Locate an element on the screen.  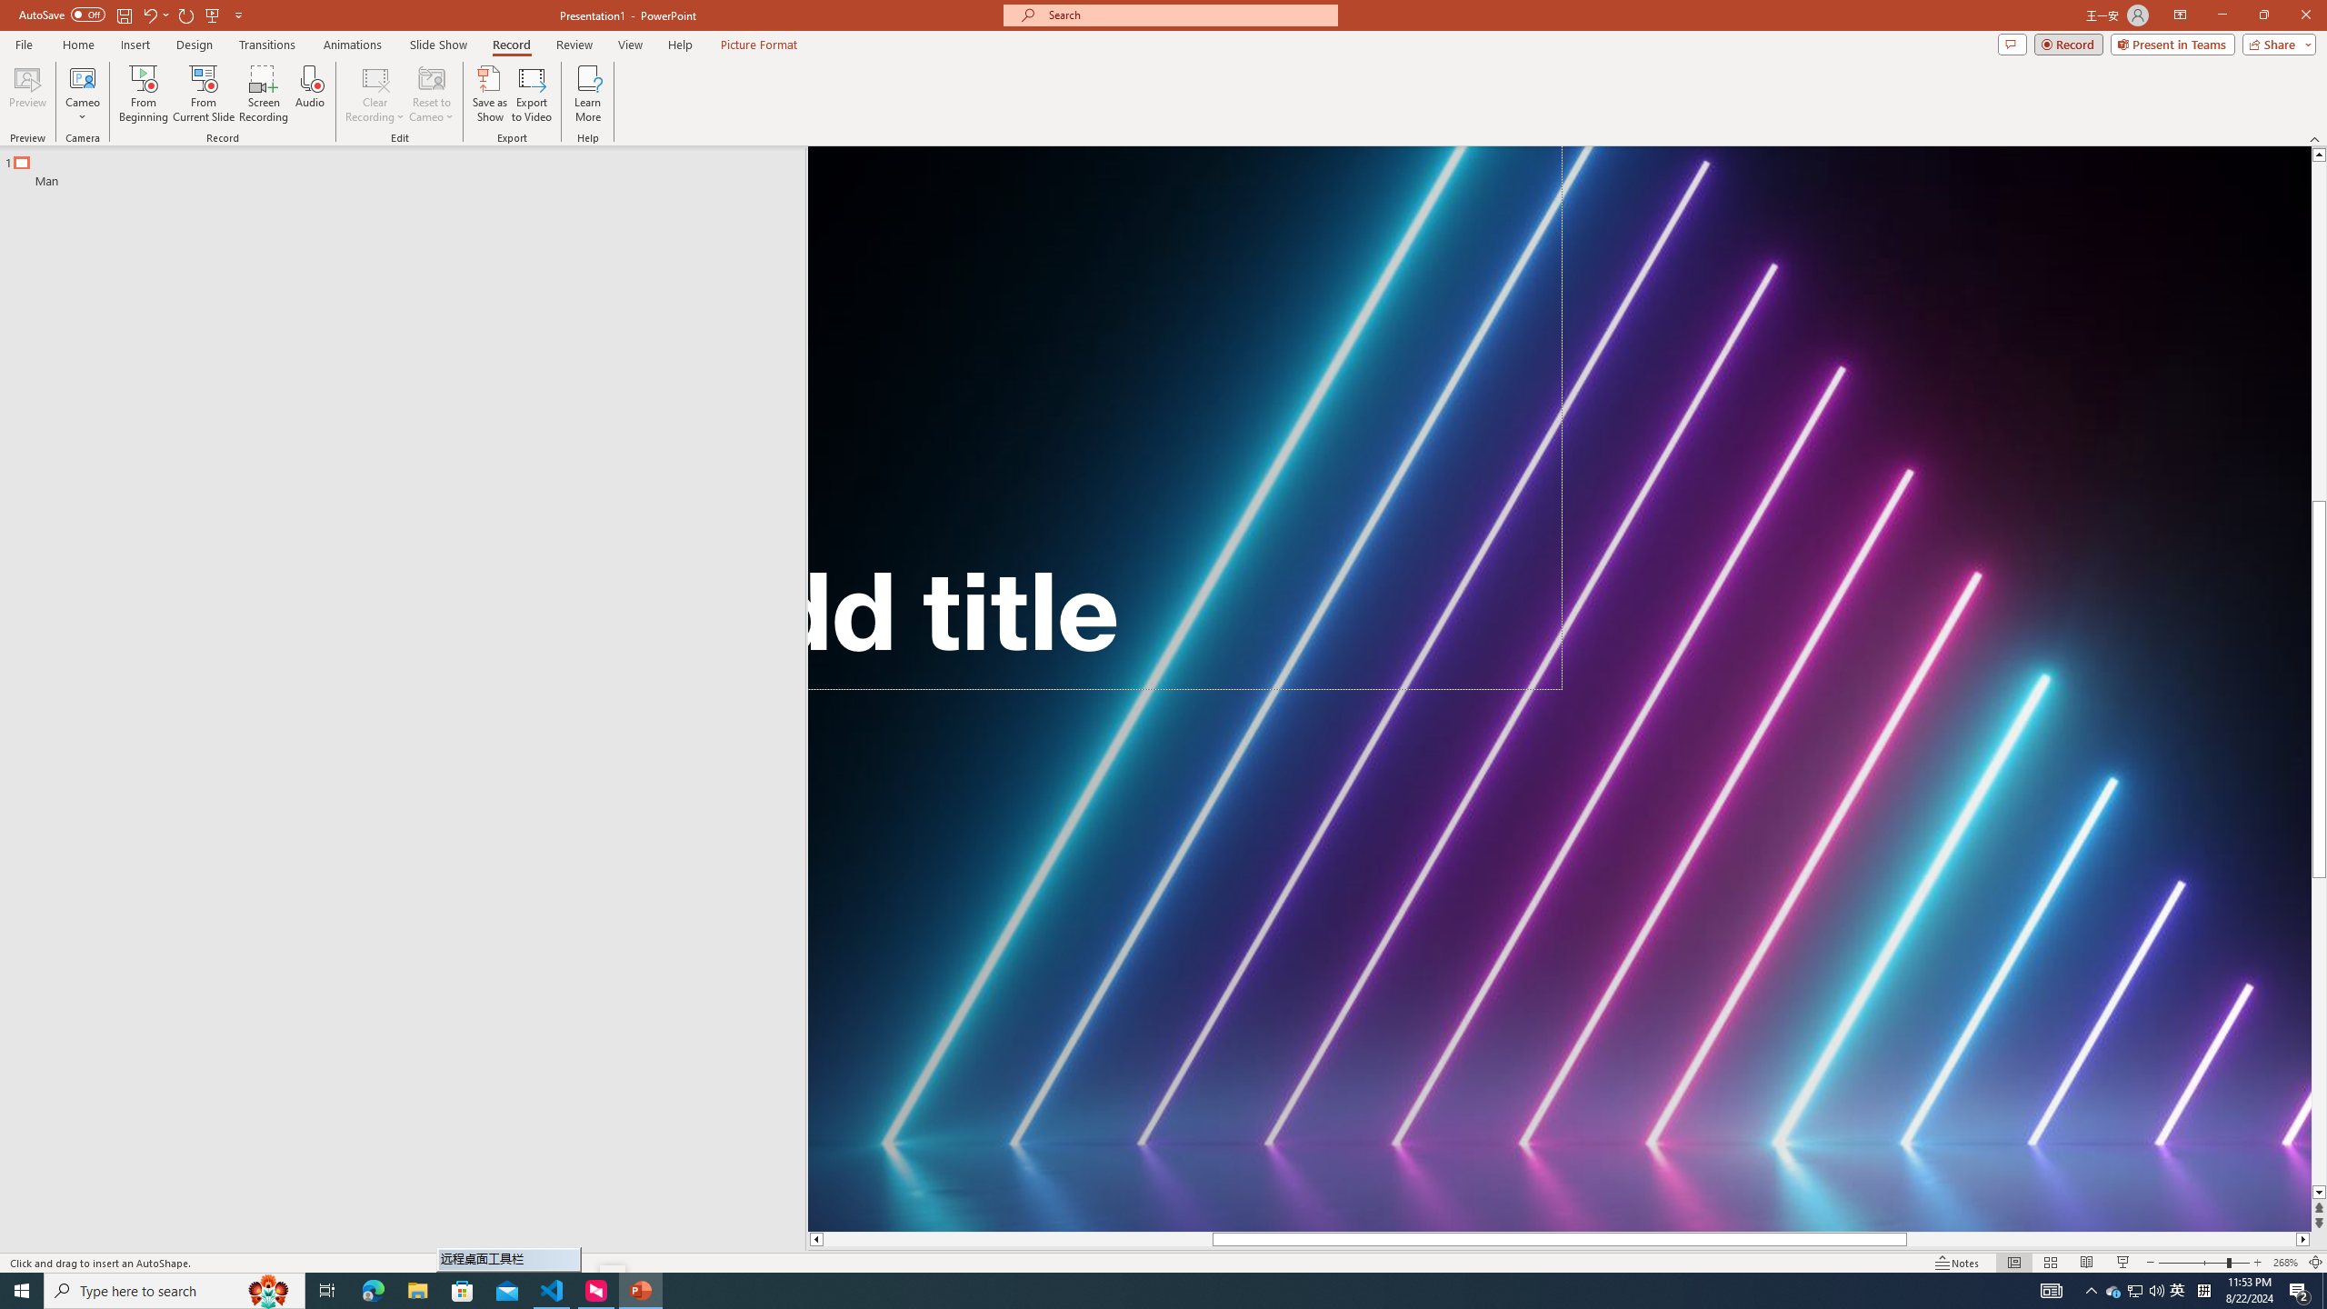
Home is located at coordinates (77, 45).